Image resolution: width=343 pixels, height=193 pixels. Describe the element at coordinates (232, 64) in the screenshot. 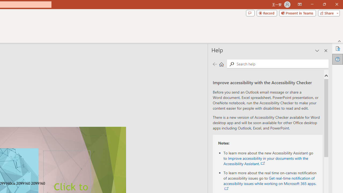

I see `Search` at that location.